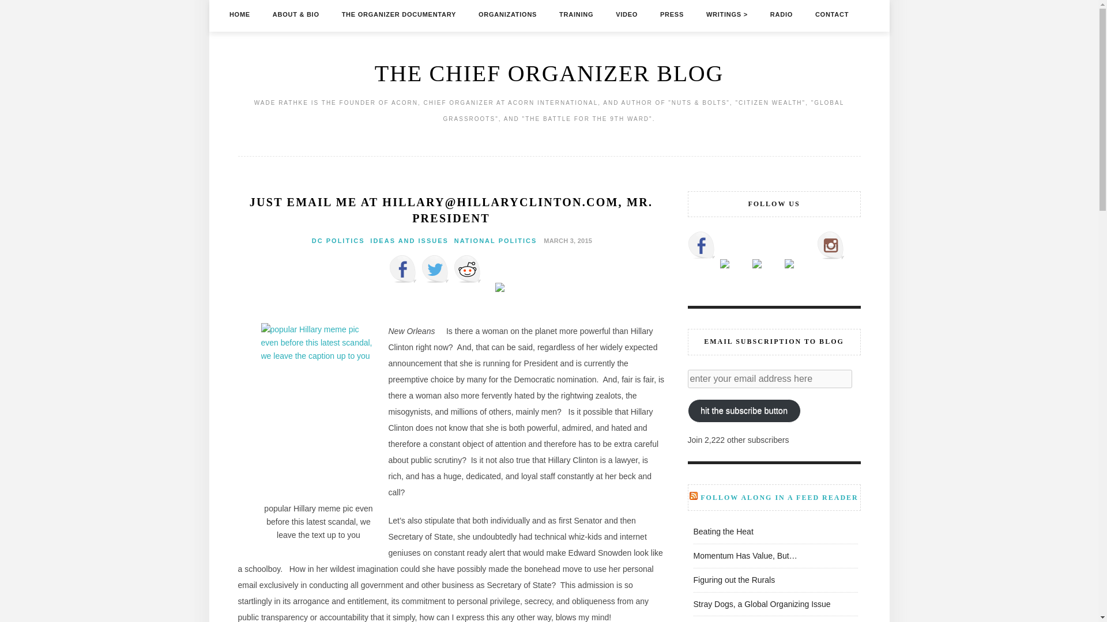 The image size is (1107, 622). I want to click on NATIONAL POLITICS, so click(495, 241).